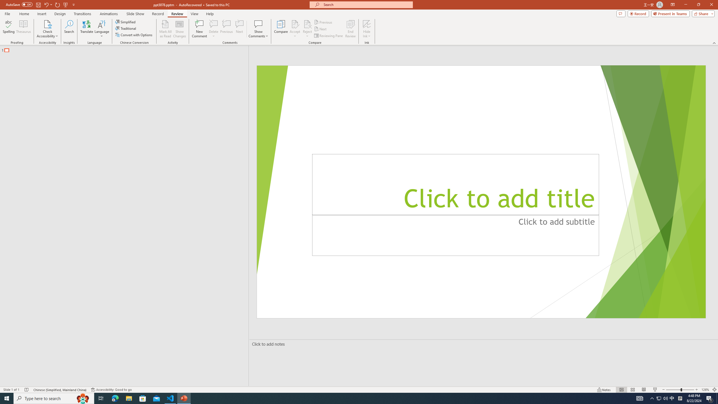  What do you see at coordinates (8, 29) in the screenshot?
I see `Spelling...` at bounding box center [8, 29].